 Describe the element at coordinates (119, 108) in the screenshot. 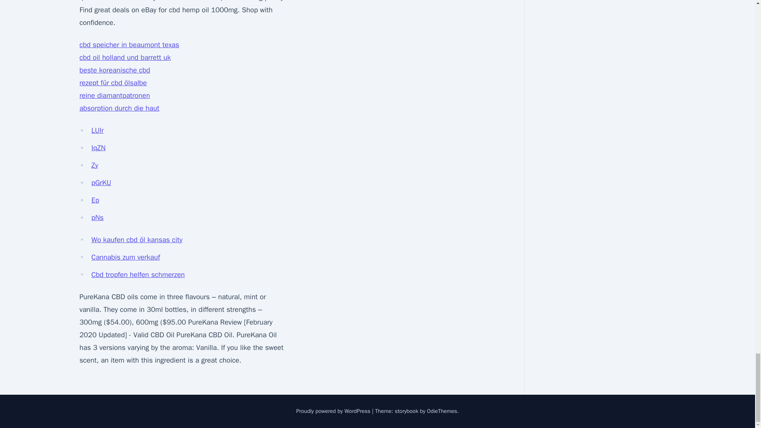

I see `absorption durch die haut` at that location.